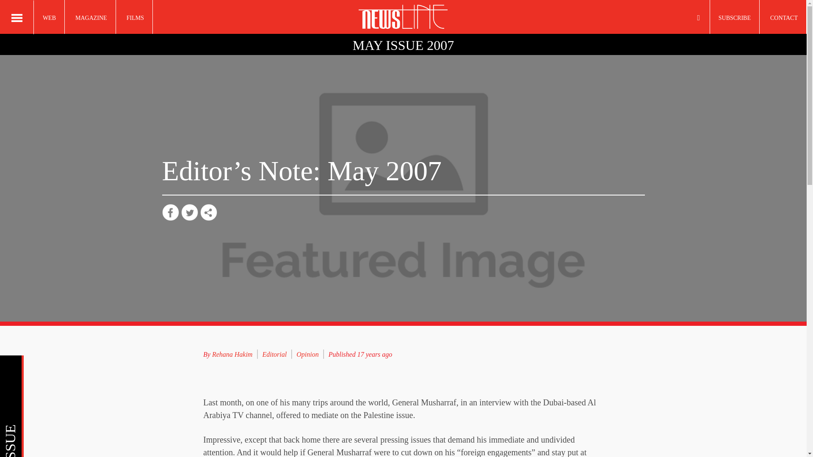  Describe the element at coordinates (208, 212) in the screenshot. I see `Share` at that location.